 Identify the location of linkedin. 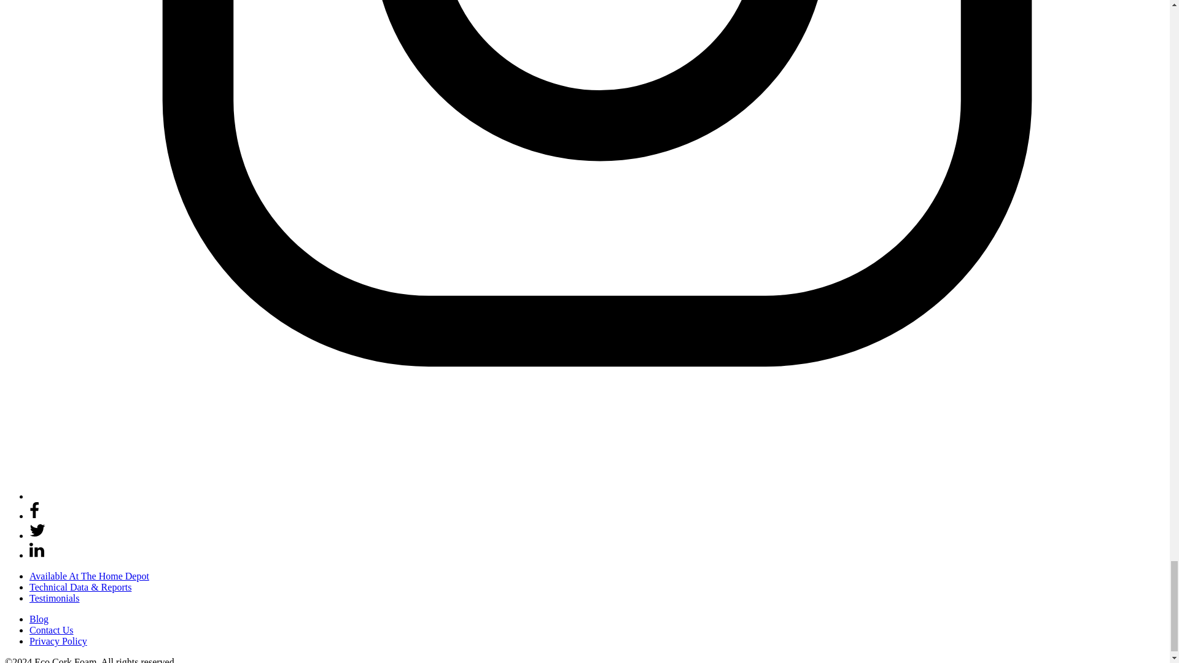
(37, 555).